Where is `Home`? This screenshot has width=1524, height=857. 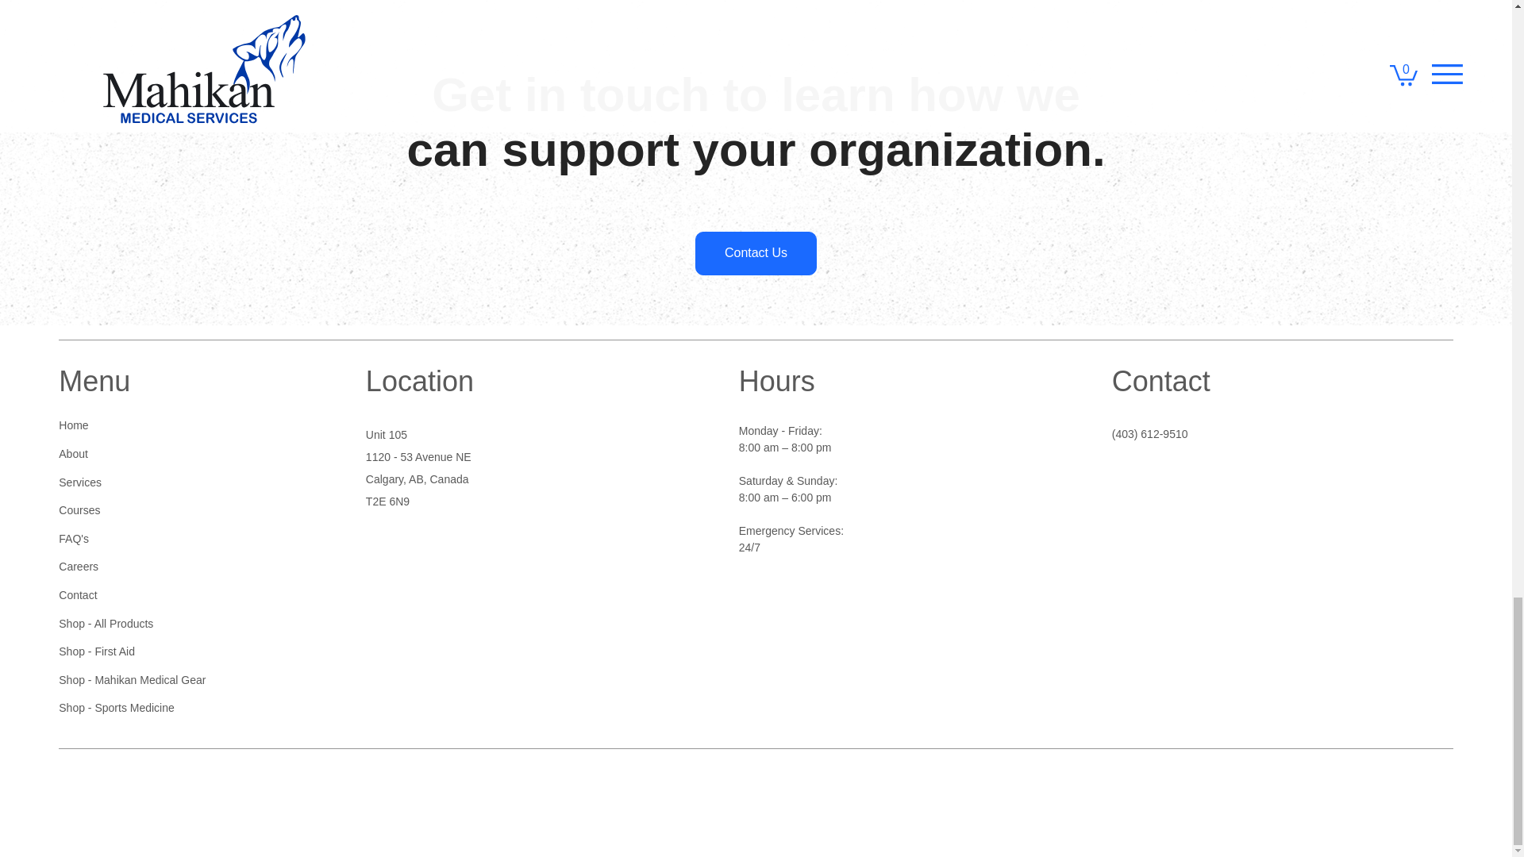
Home is located at coordinates (180, 426).